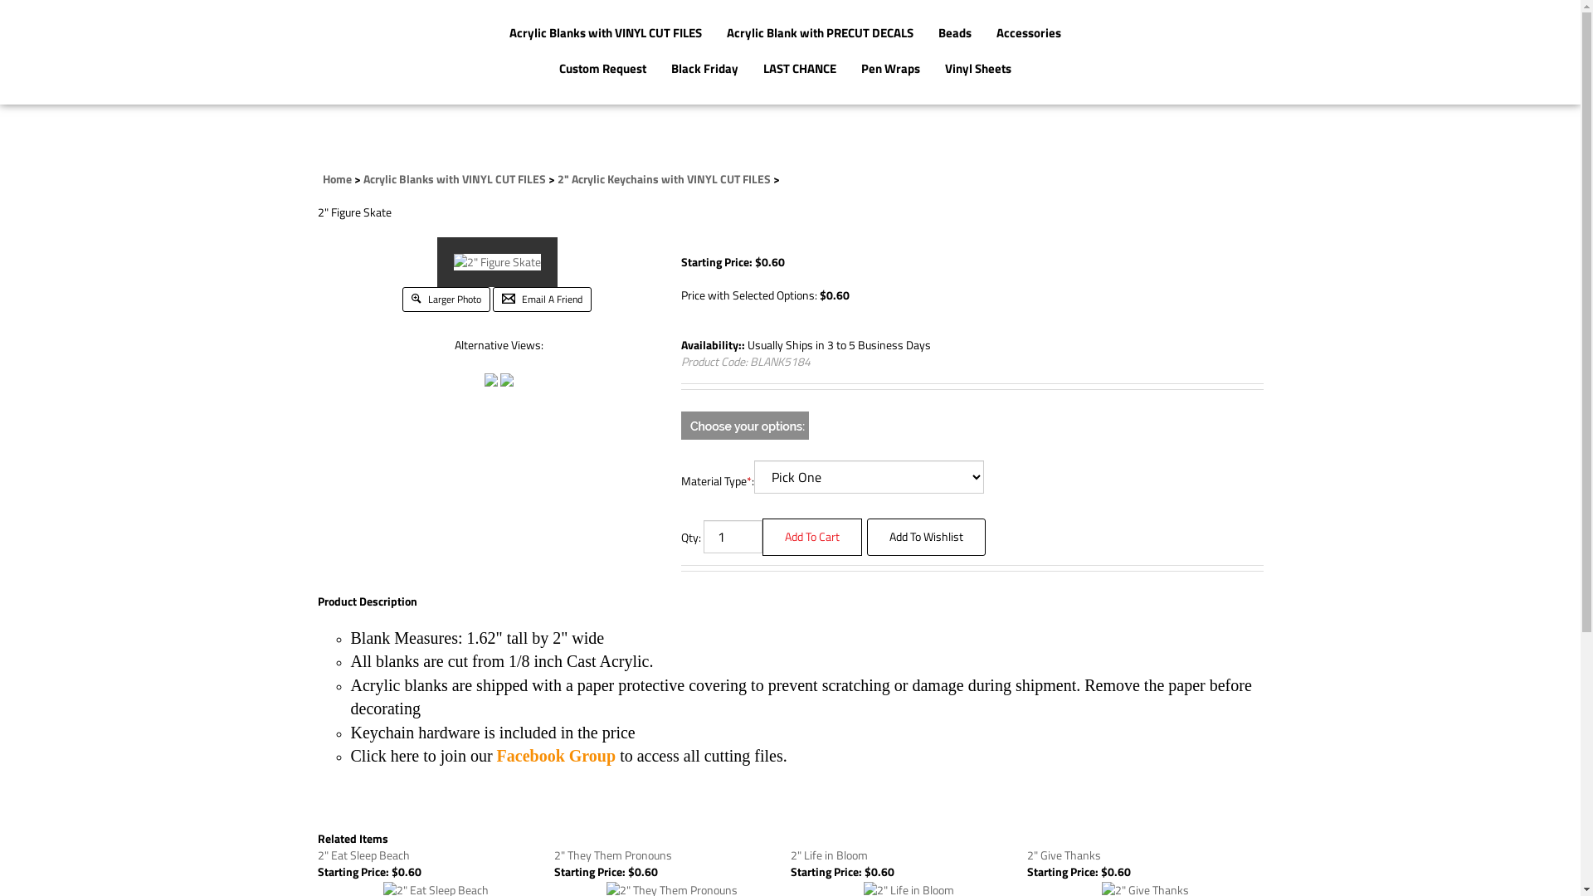  Describe the element at coordinates (367, 601) in the screenshot. I see `Product Description` at that location.